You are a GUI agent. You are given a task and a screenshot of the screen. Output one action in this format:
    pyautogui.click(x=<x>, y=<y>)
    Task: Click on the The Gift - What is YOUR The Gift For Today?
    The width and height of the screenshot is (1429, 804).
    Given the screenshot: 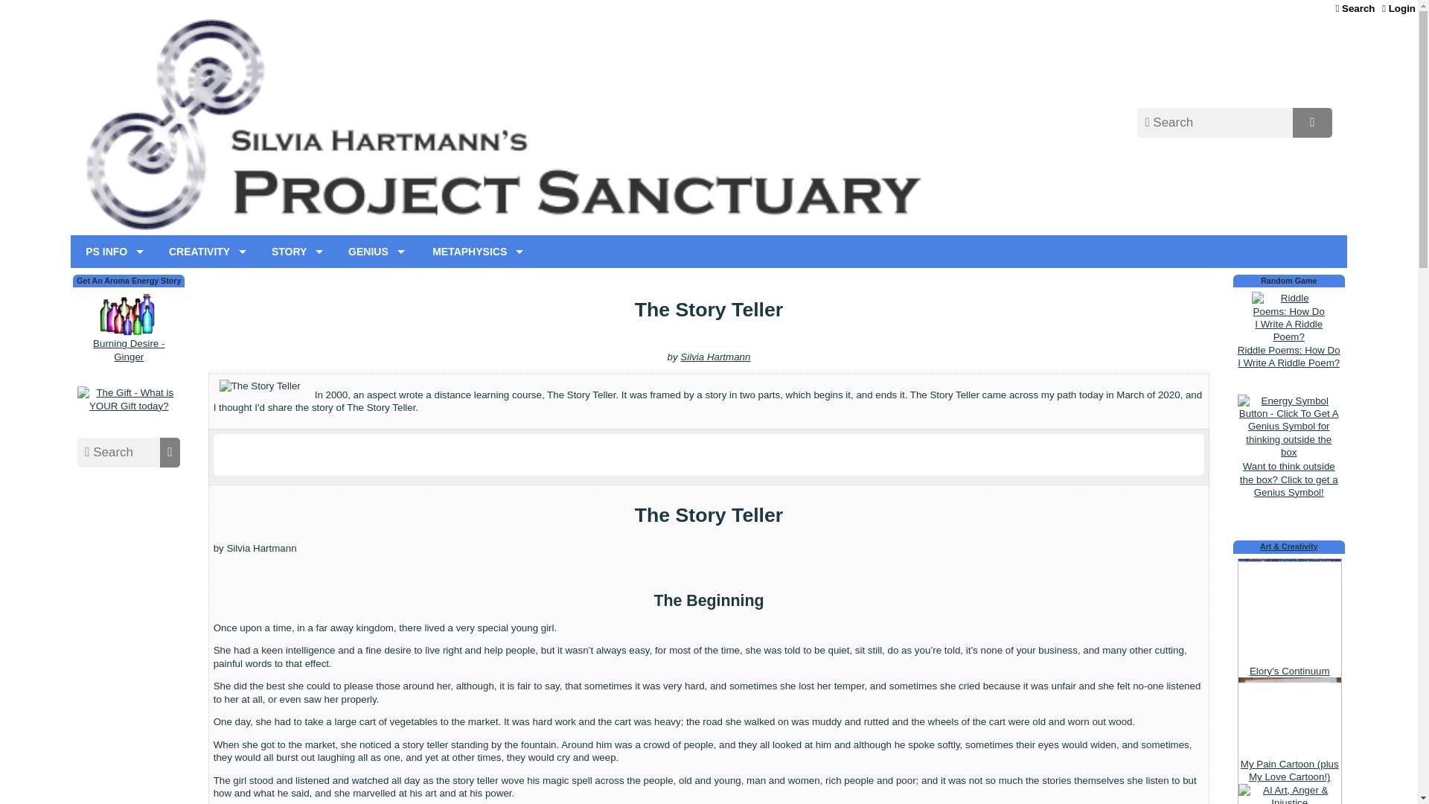 What is the action you would take?
    pyautogui.click(x=128, y=399)
    